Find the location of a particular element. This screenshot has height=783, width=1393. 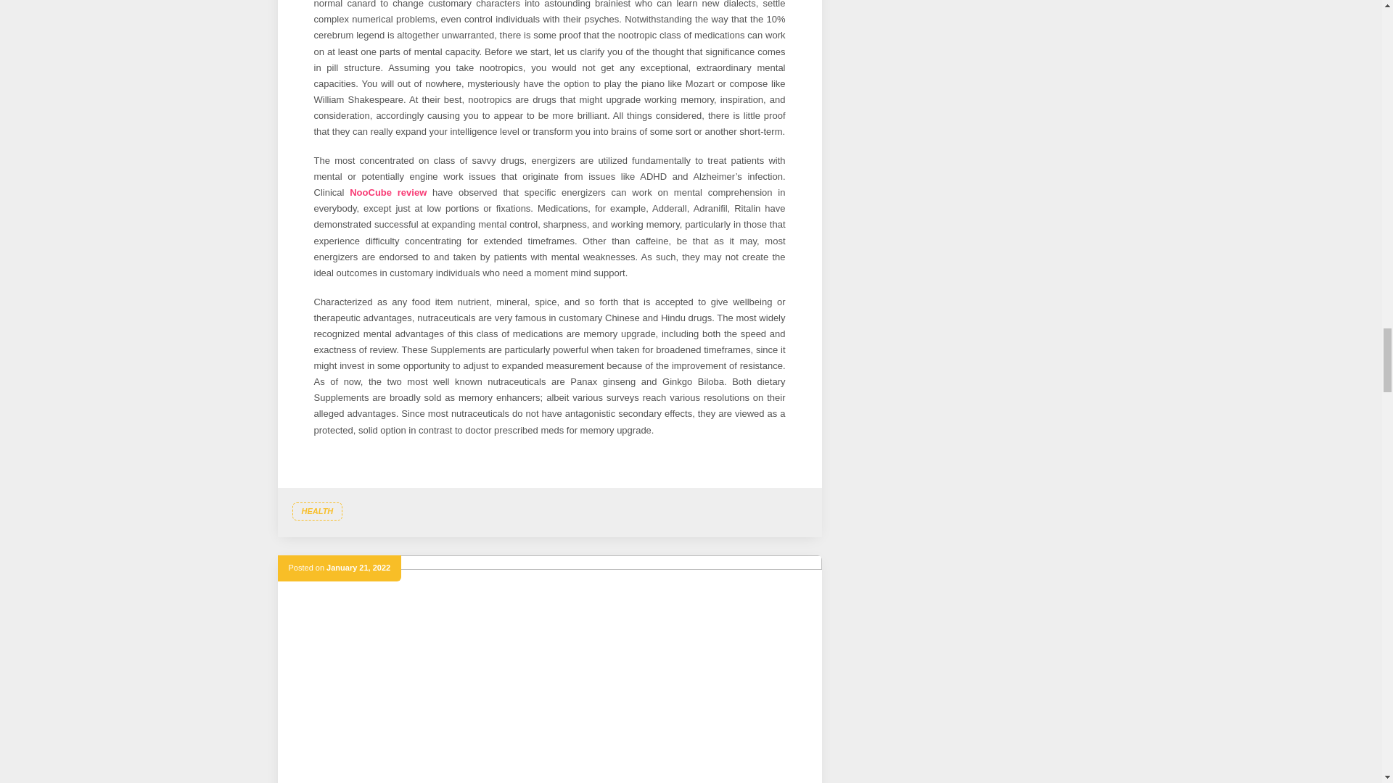

NooCube review is located at coordinates (387, 193).